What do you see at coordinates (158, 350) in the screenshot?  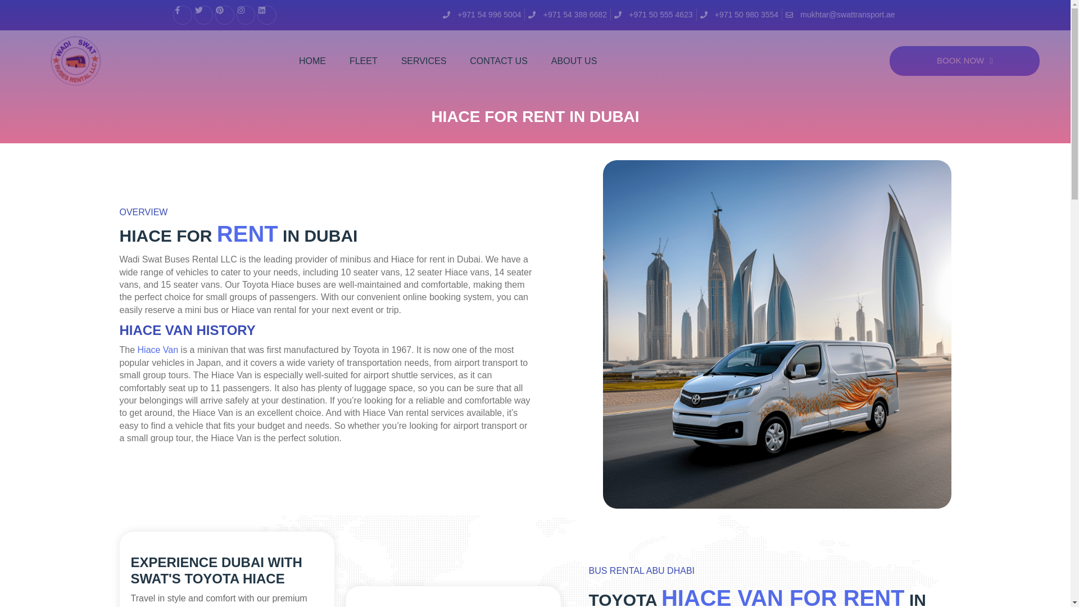 I see `Hiace Van` at bounding box center [158, 350].